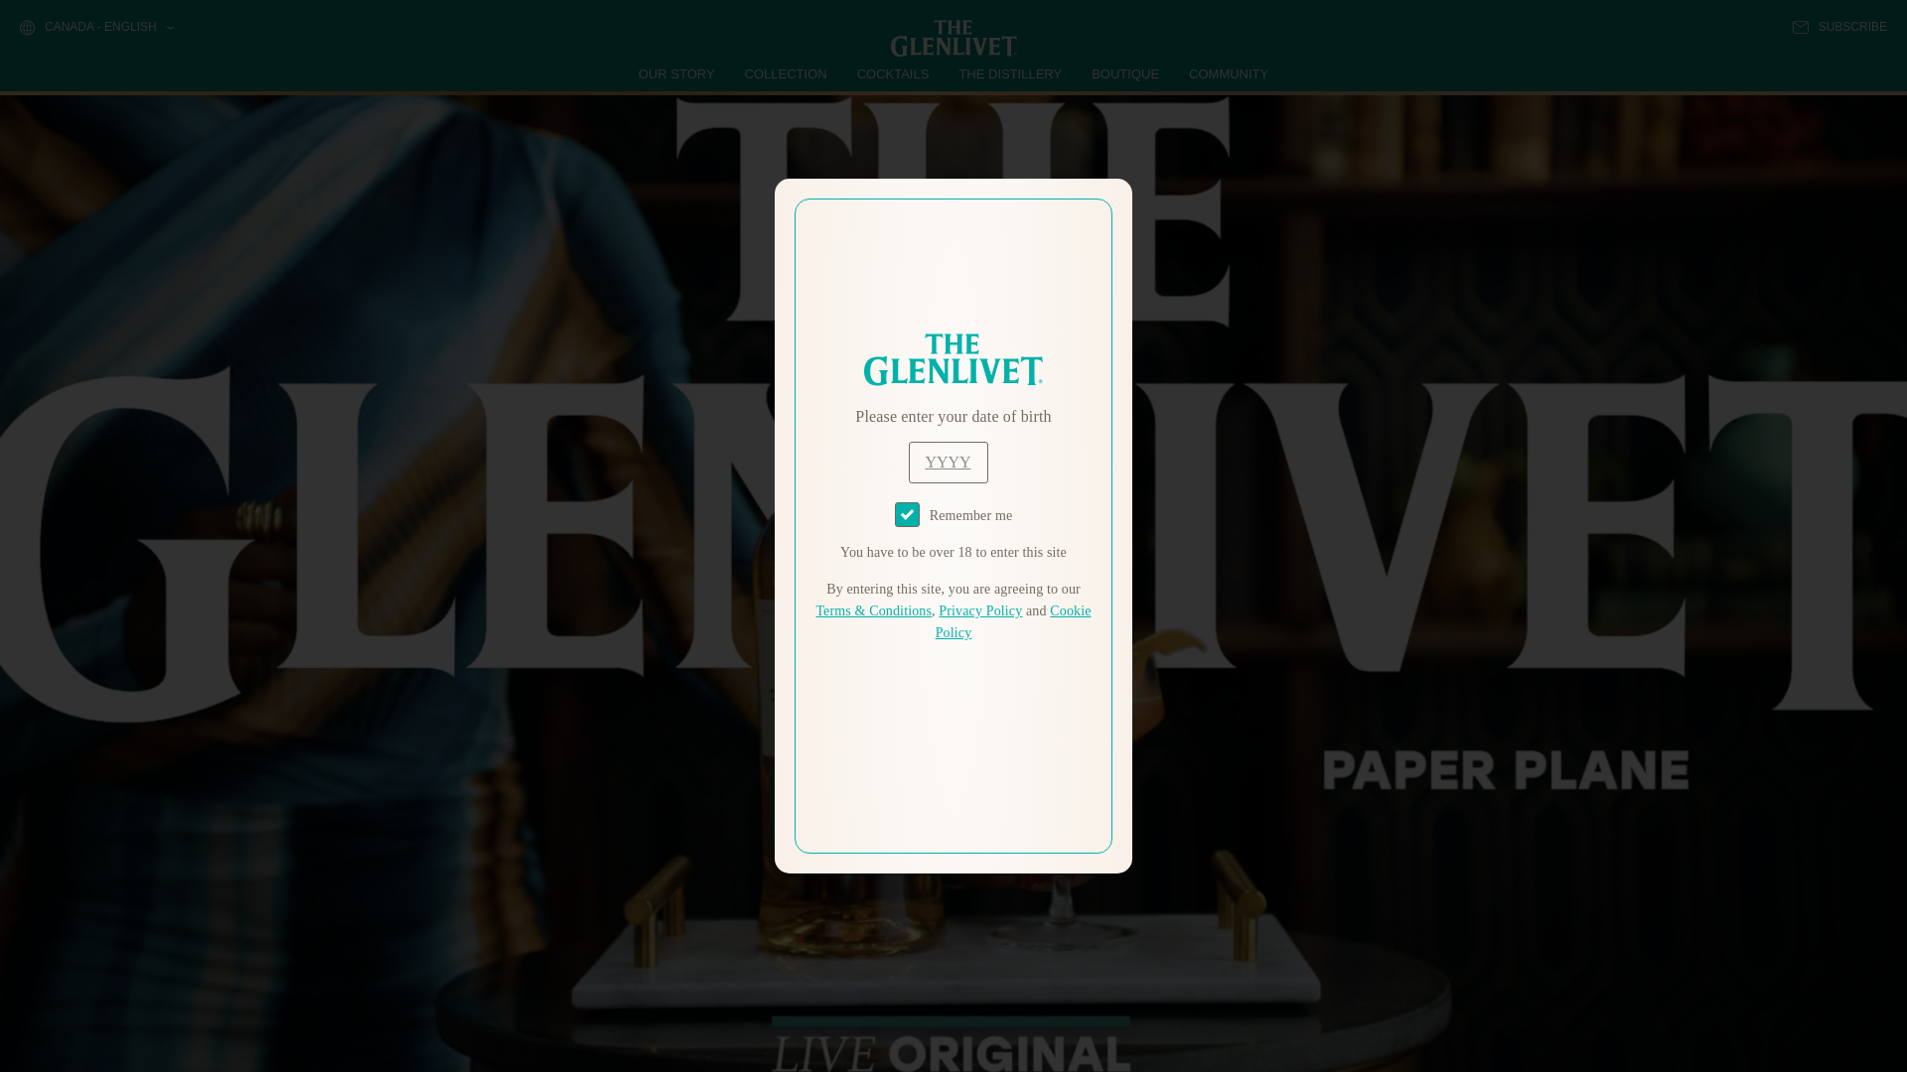 The image size is (1907, 1072). I want to click on year, so click(948, 463).